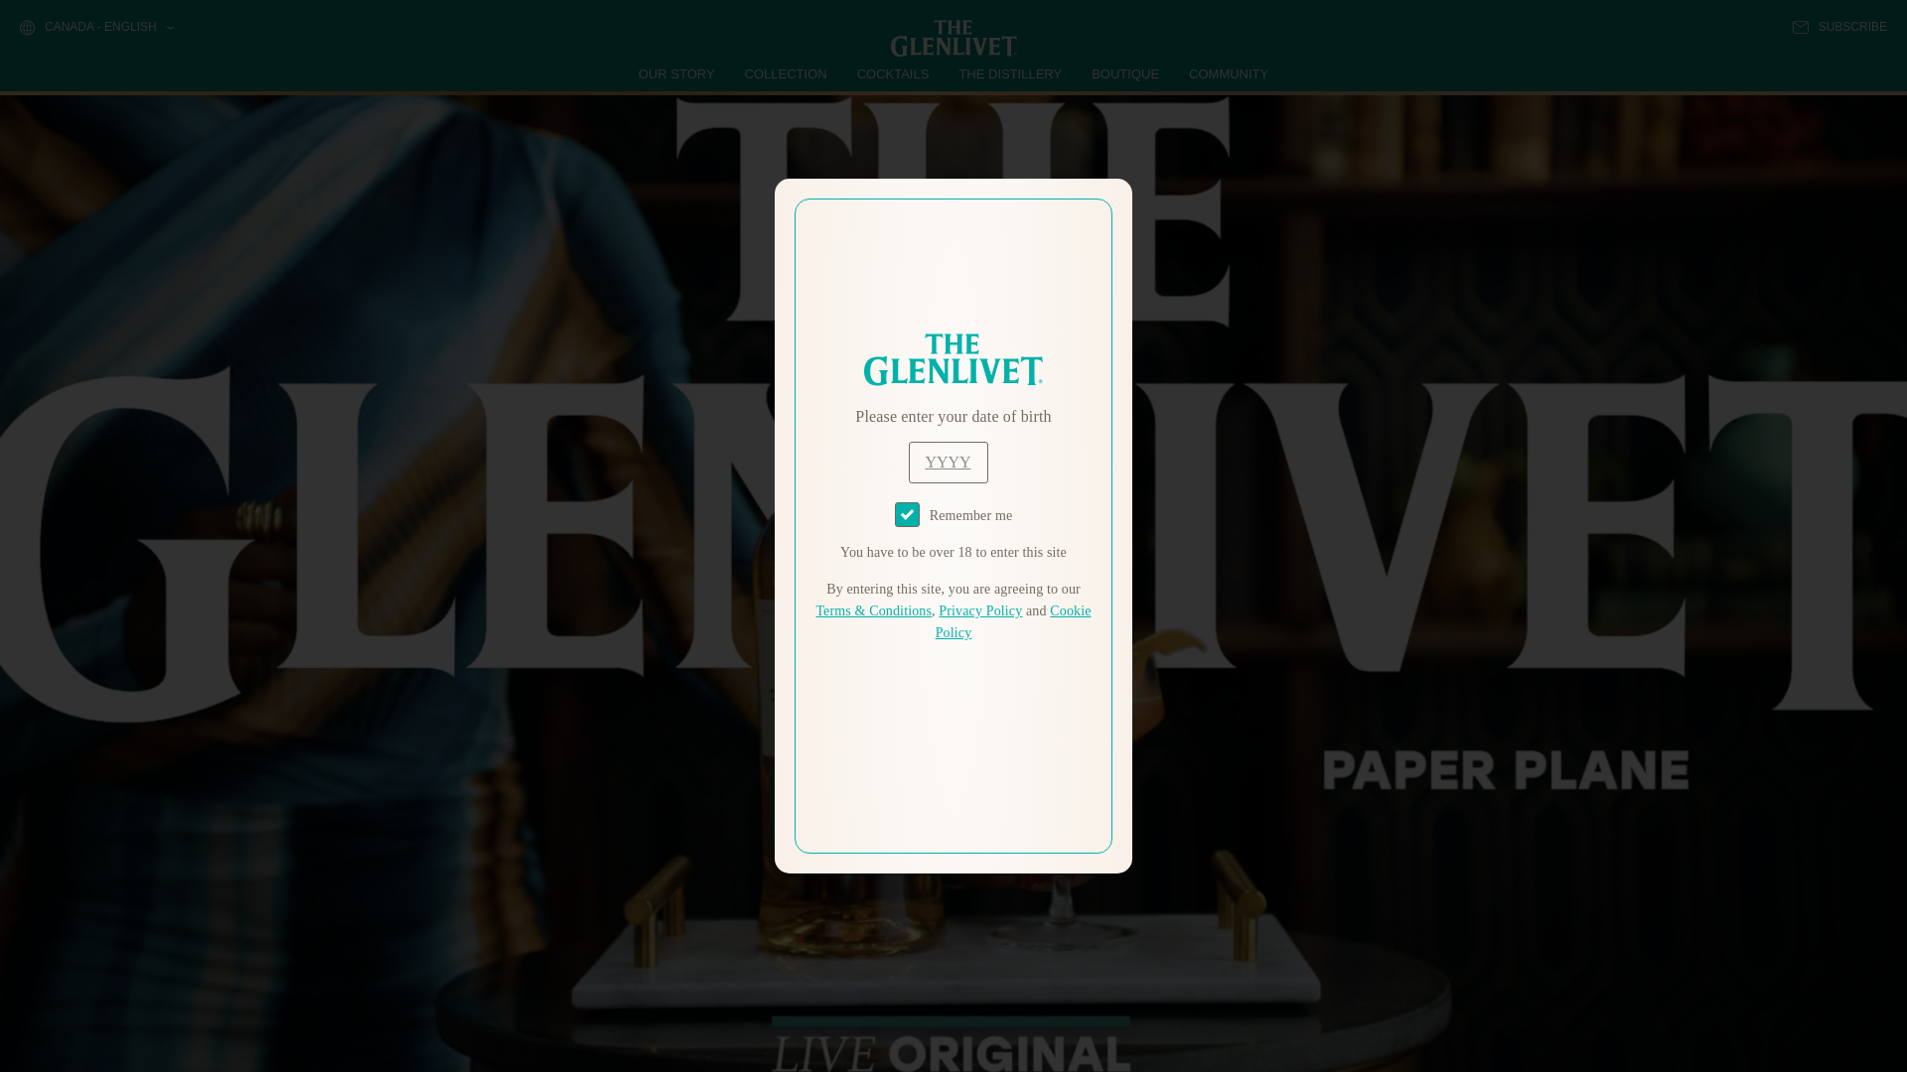 The image size is (1907, 1072). I want to click on year, so click(948, 463).